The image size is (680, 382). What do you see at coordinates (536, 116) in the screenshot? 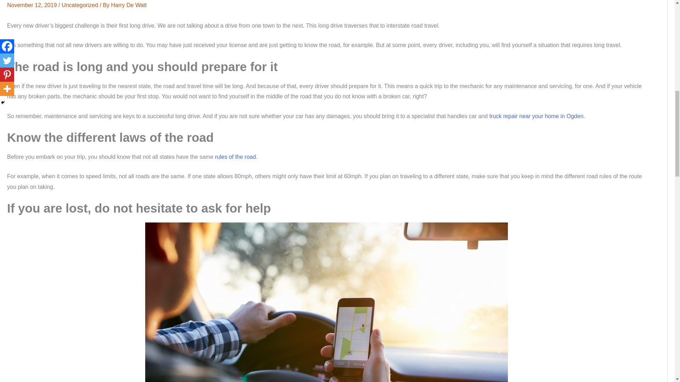
I see `truck repair near your home in Ogden` at bounding box center [536, 116].